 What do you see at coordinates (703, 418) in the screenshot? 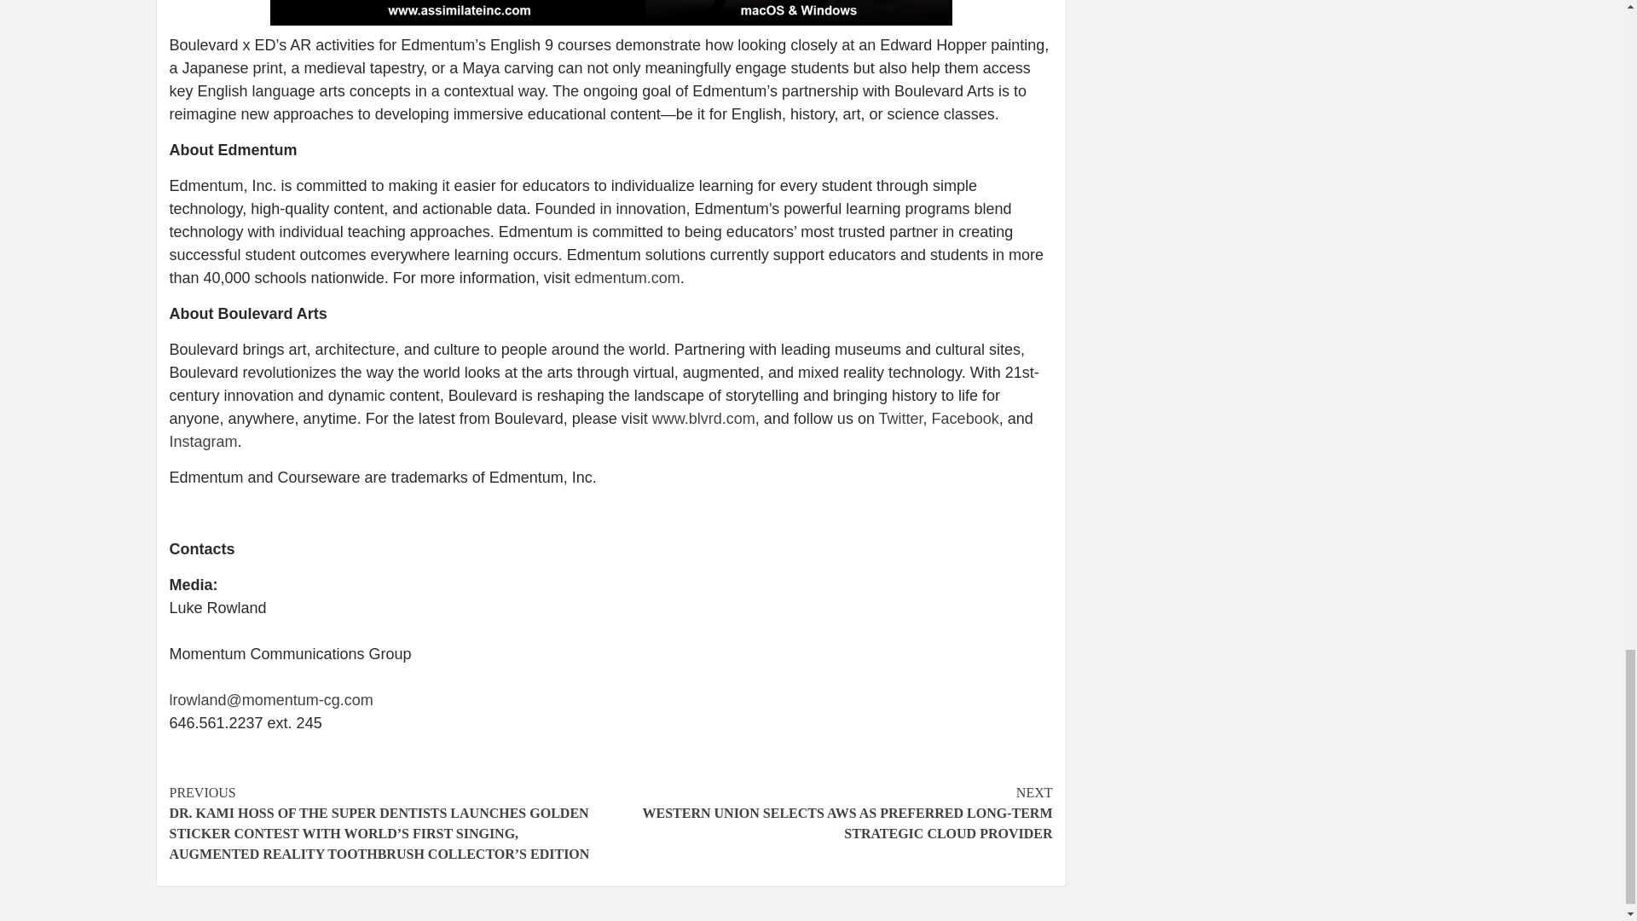
I see `www.blvrd.com` at bounding box center [703, 418].